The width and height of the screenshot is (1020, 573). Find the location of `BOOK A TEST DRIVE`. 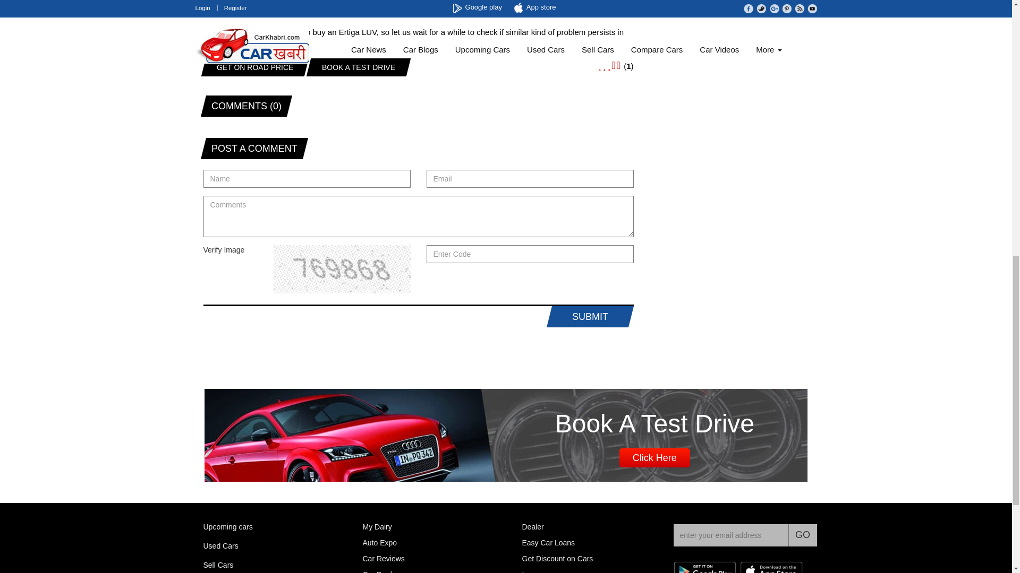

BOOK A TEST DRIVE is located at coordinates (356, 67).